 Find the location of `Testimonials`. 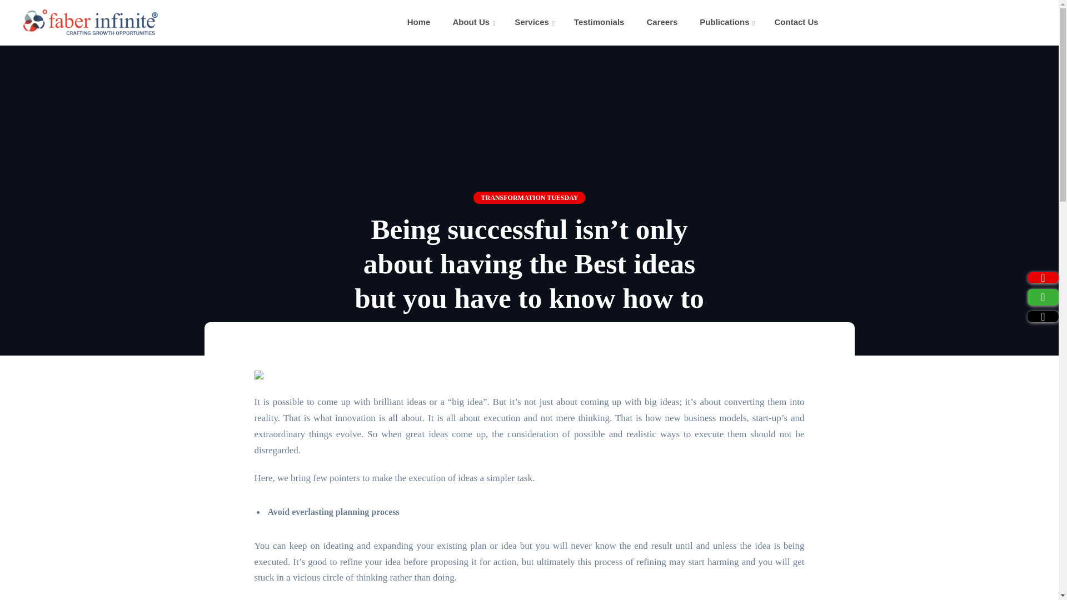

Testimonials is located at coordinates (599, 22).